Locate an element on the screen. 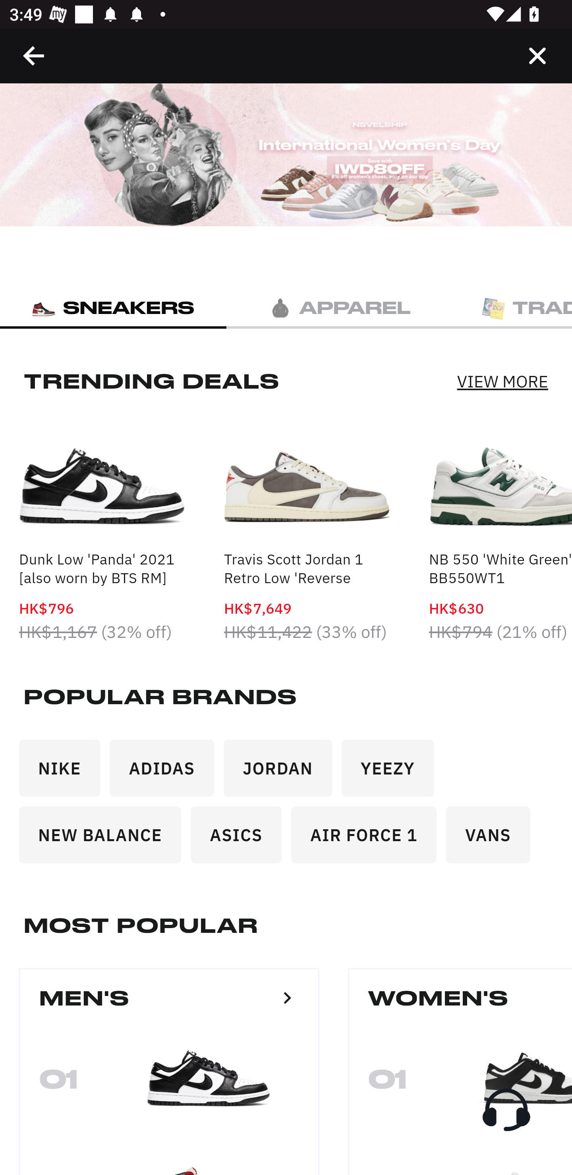  AIR FORCE 1 is located at coordinates (369, 839).